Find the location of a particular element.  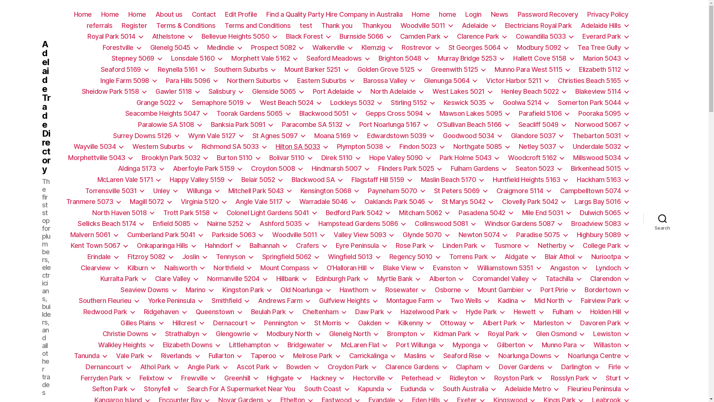

Southern Suburbs is located at coordinates (245, 70).